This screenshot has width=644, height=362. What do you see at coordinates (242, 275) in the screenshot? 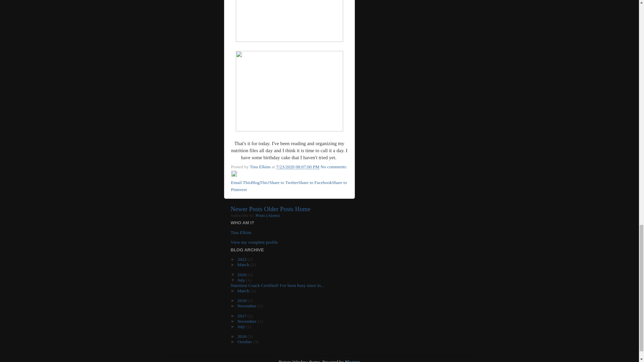
I see `2020` at bounding box center [242, 275].